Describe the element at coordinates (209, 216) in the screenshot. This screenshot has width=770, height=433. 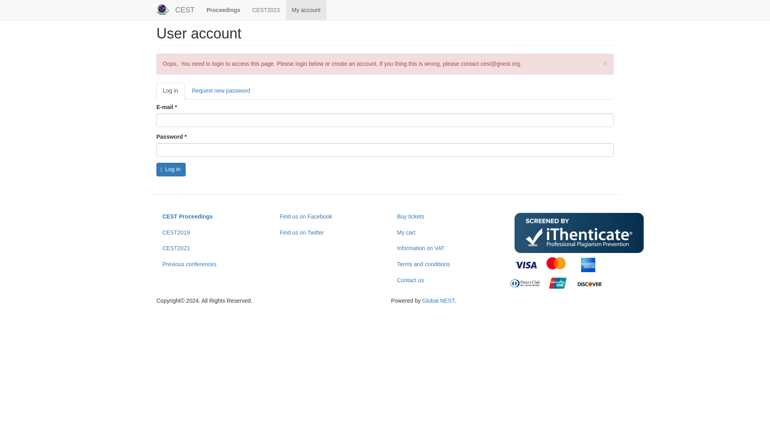
I see `CEST Proceedings` at that location.